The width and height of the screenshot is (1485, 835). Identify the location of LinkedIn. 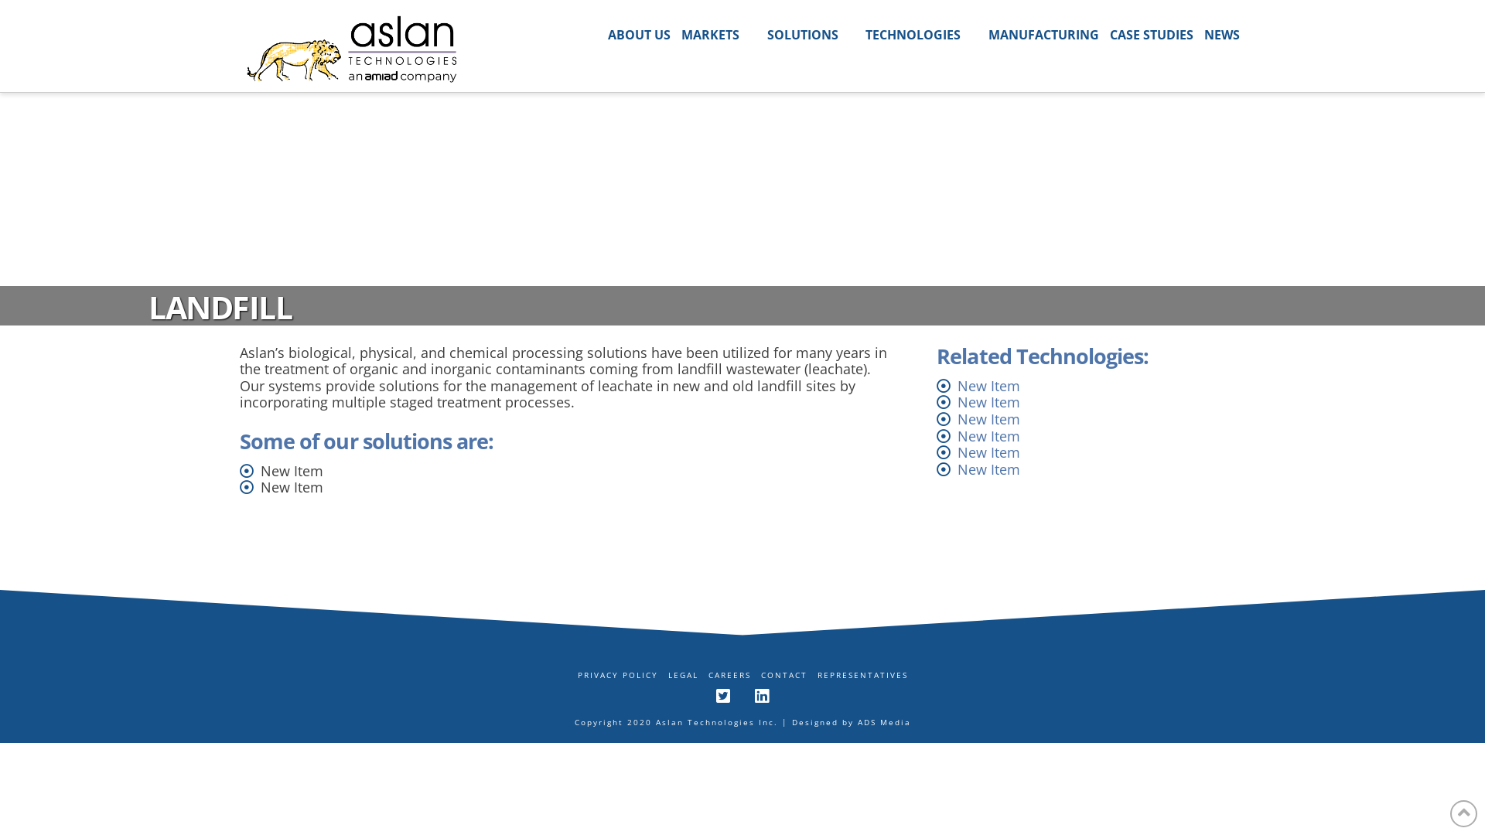
(762, 696).